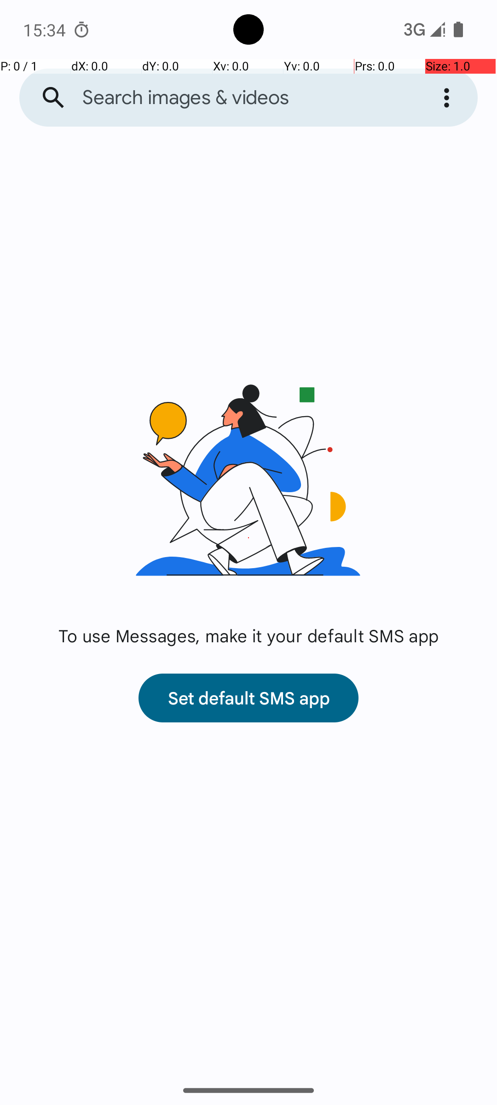  Describe the element at coordinates (248, 635) in the screenshot. I see `To use Messages, make it your default SMS app` at that location.